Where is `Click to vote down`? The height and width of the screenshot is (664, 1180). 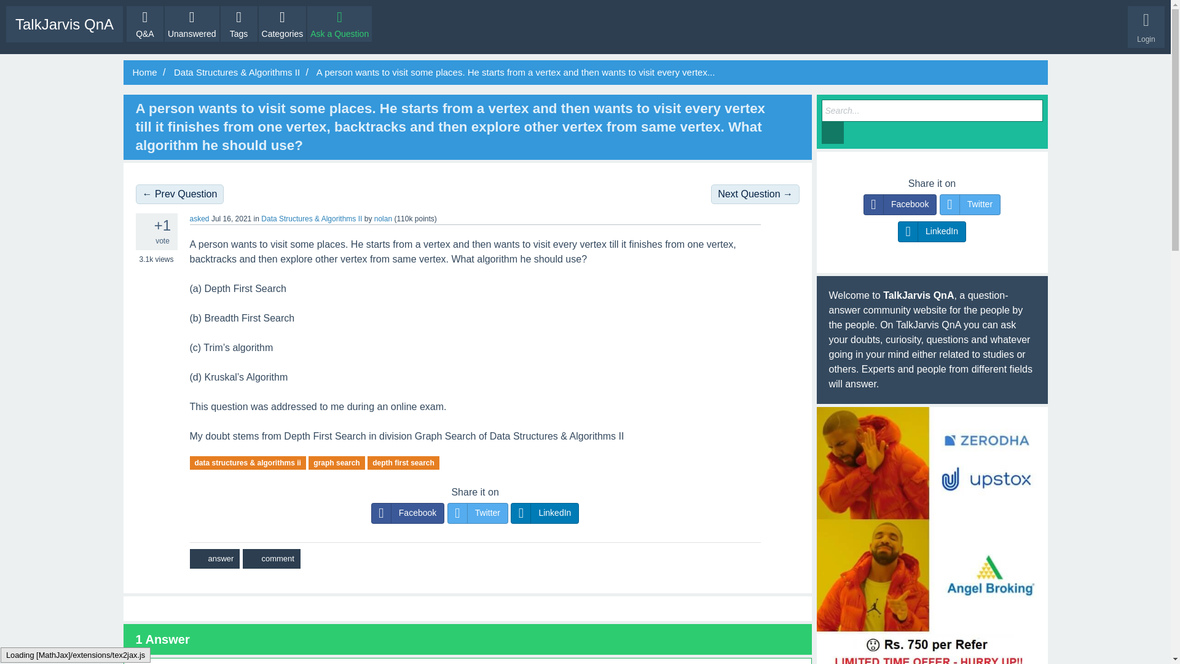 Click to vote down is located at coordinates (143, 240).